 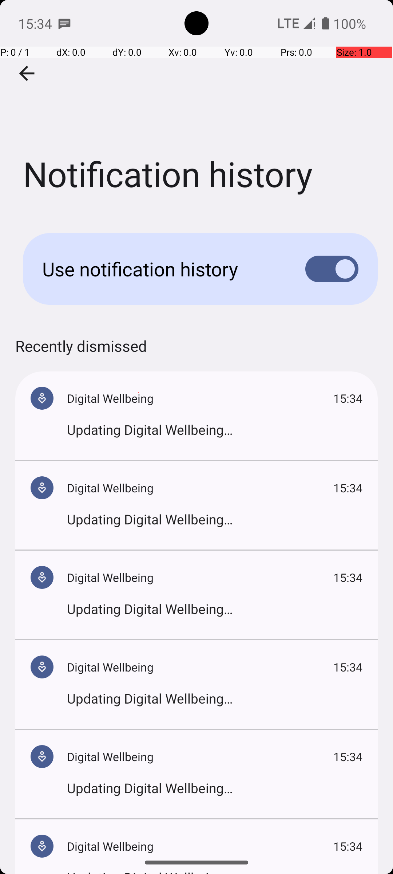 What do you see at coordinates (215, 430) in the screenshot?
I see `Updating Digital Wellbeing…` at bounding box center [215, 430].